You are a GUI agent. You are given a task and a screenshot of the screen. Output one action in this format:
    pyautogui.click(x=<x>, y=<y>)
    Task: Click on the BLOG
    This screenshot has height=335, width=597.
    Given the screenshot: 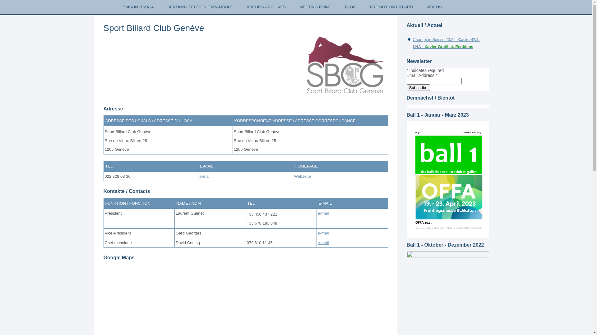 What is the action you would take?
    pyautogui.click(x=350, y=7)
    